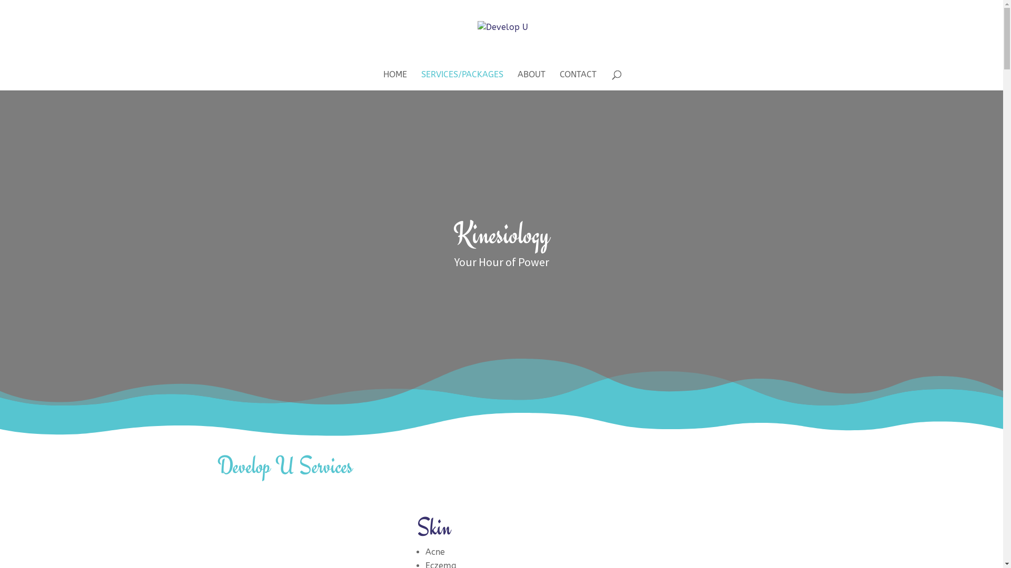 The width and height of the screenshot is (1011, 568). I want to click on HOME, so click(395, 81).